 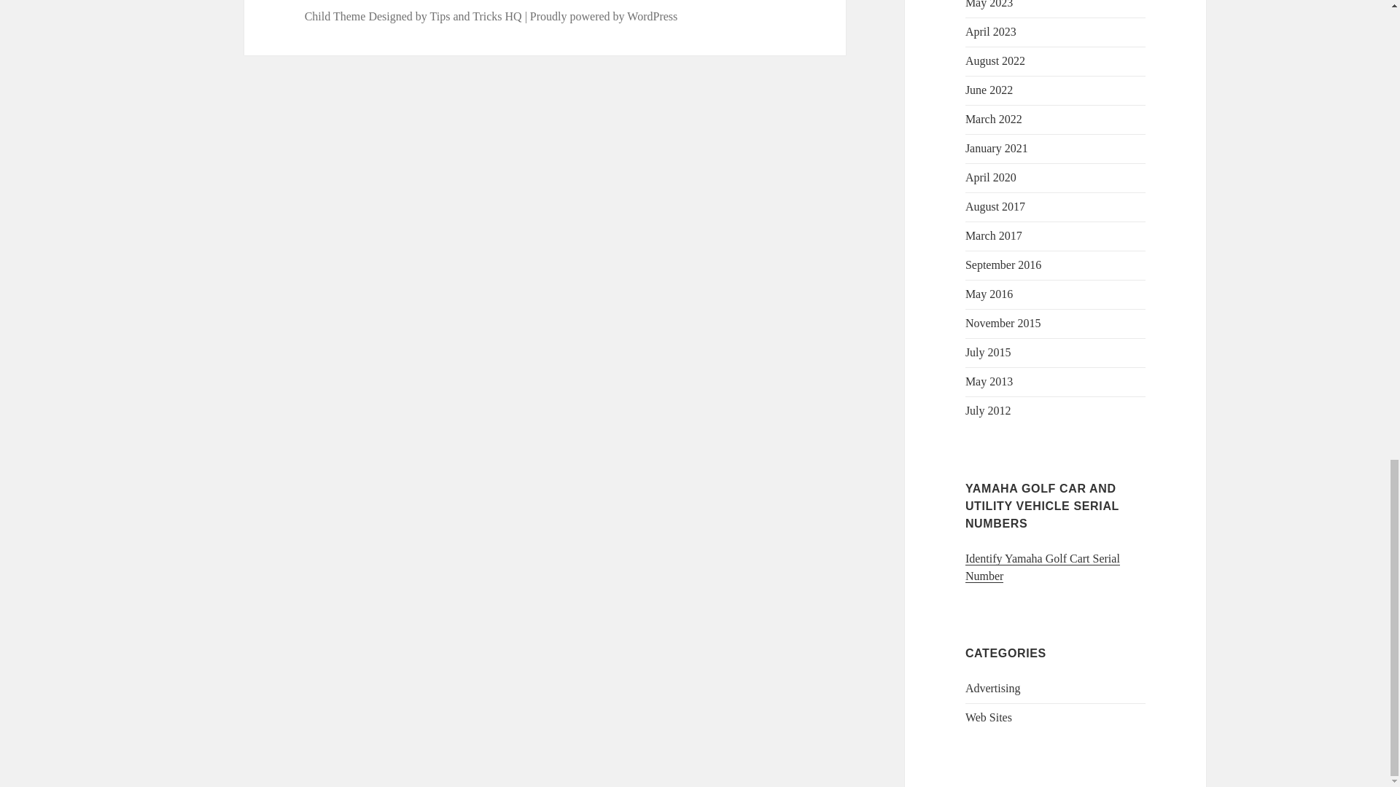 What do you see at coordinates (989, 382) in the screenshot?
I see `May 2013` at bounding box center [989, 382].